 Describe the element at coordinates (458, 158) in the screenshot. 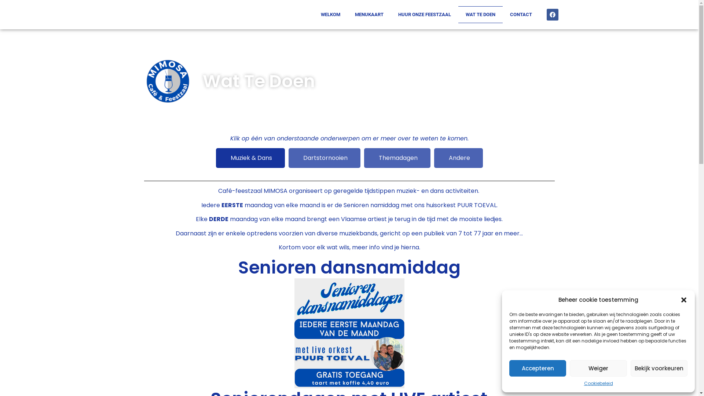

I see `Andere` at that location.